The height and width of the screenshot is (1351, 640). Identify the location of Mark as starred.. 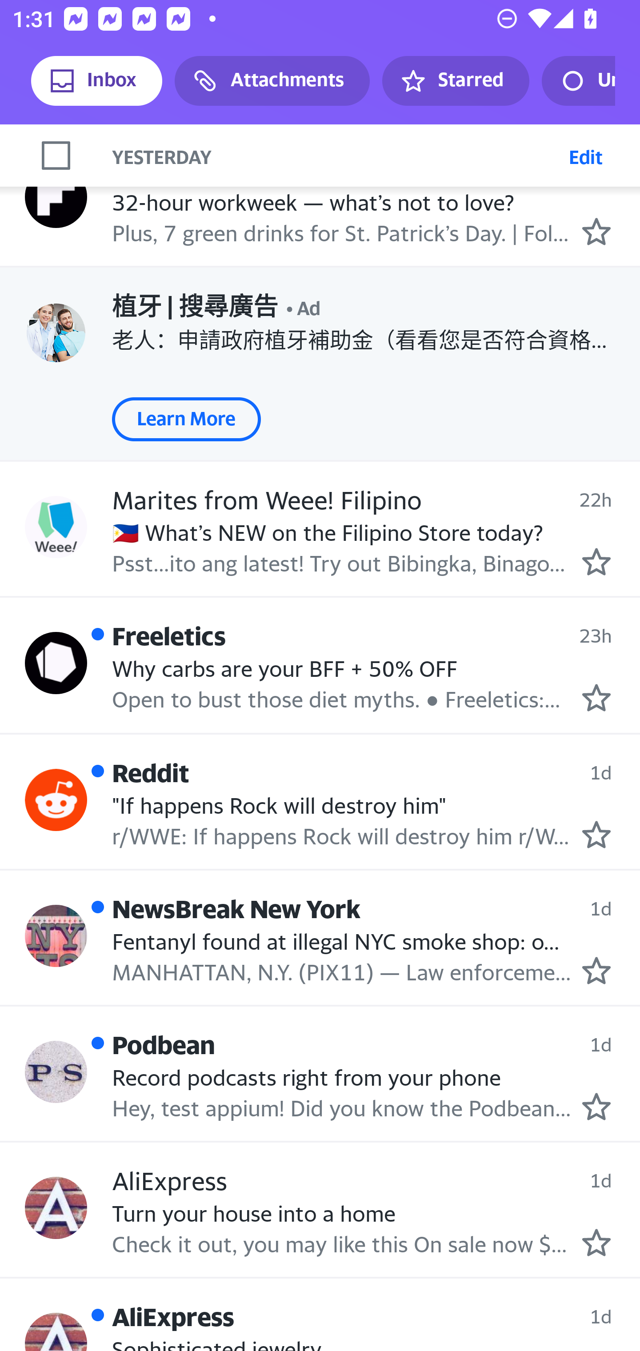
(596, 561).